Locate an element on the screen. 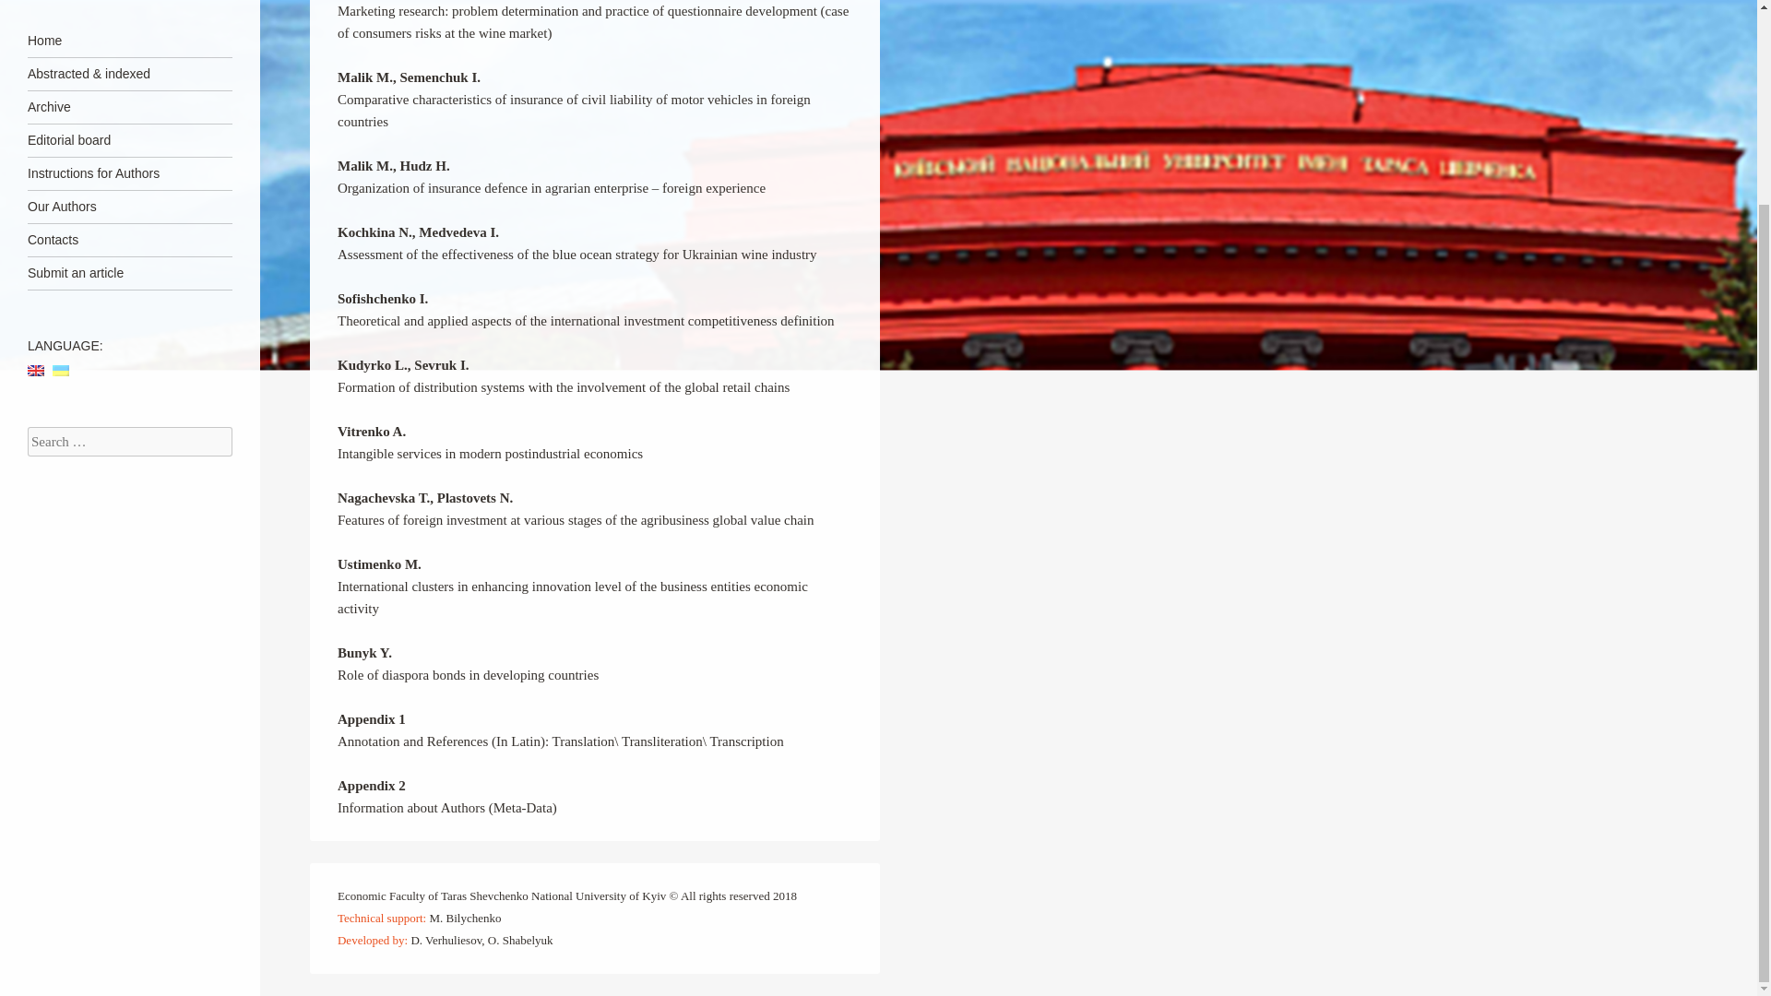  Home is located at coordinates (129, 41).